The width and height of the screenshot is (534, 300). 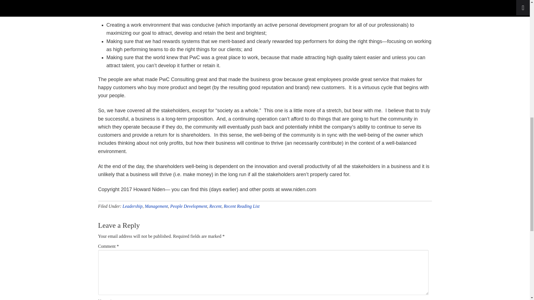 What do you see at coordinates (215, 206) in the screenshot?
I see `Recent` at bounding box center [215, 206].